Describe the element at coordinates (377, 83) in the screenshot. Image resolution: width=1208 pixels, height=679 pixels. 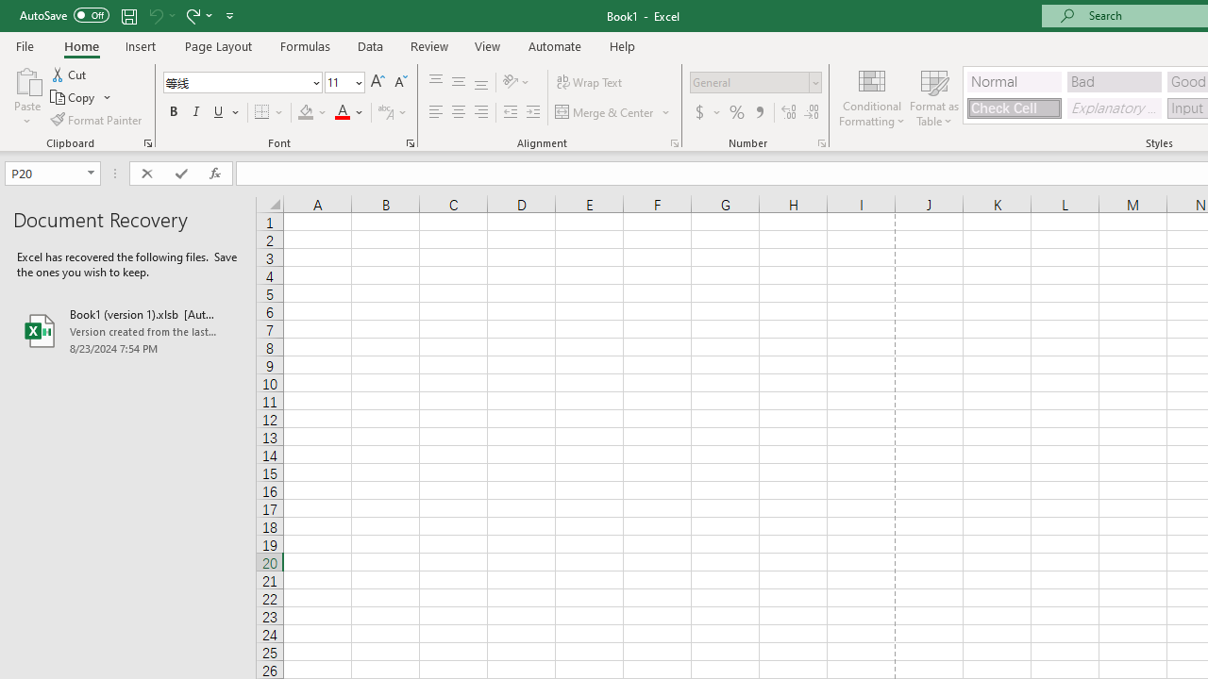
I see `Increase Font Size` at that location.